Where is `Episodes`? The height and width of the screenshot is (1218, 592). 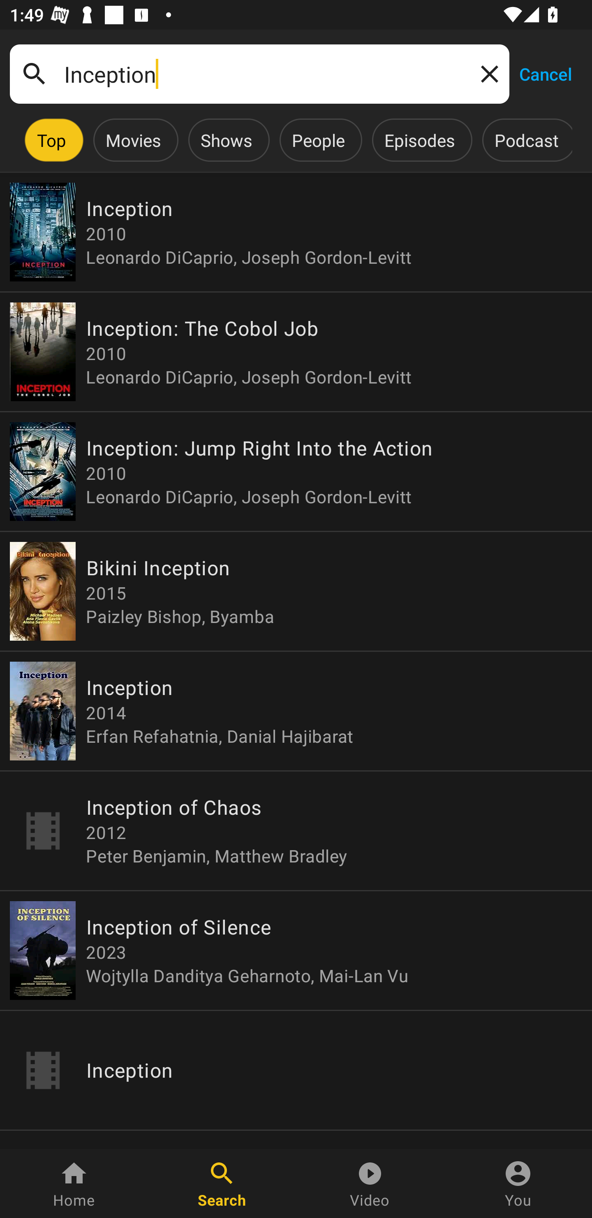 Episodes is located at coordinates (419, 140).